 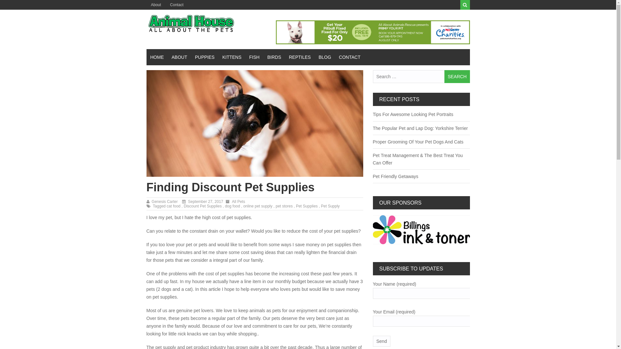 What do you see at coordinates (300, 57) in the screenshot?
I see `REPTILES` at bounding box center [300, 57].